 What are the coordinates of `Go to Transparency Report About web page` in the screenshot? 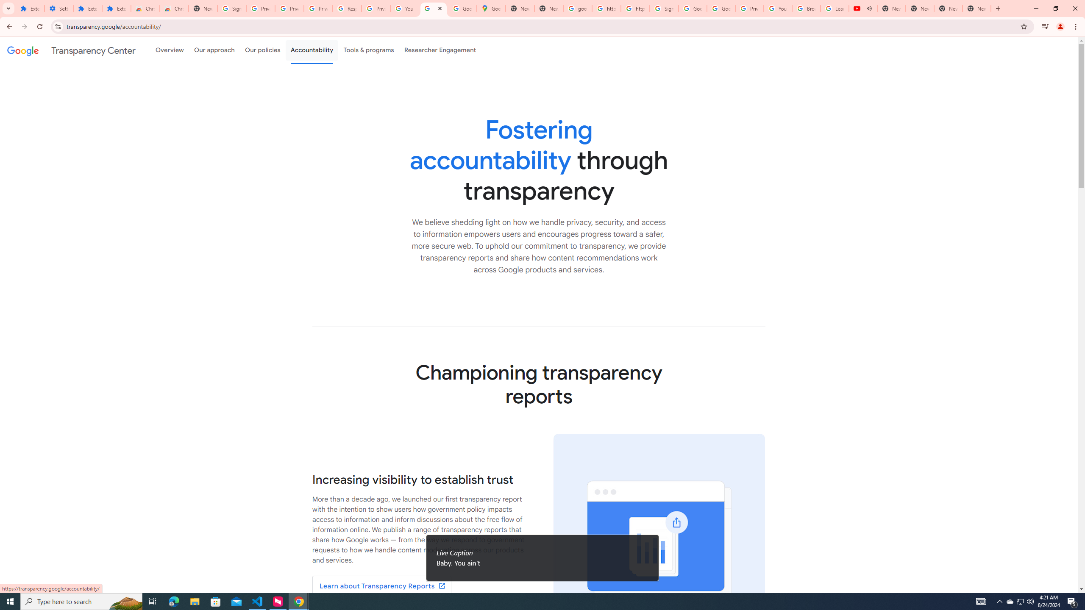 It's located at (381, 586).